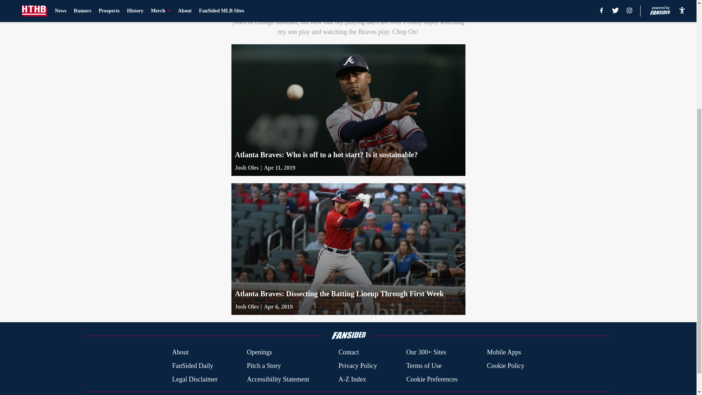 This screenshot has height=395, width=702. I want to click on About, so click(180, 353).